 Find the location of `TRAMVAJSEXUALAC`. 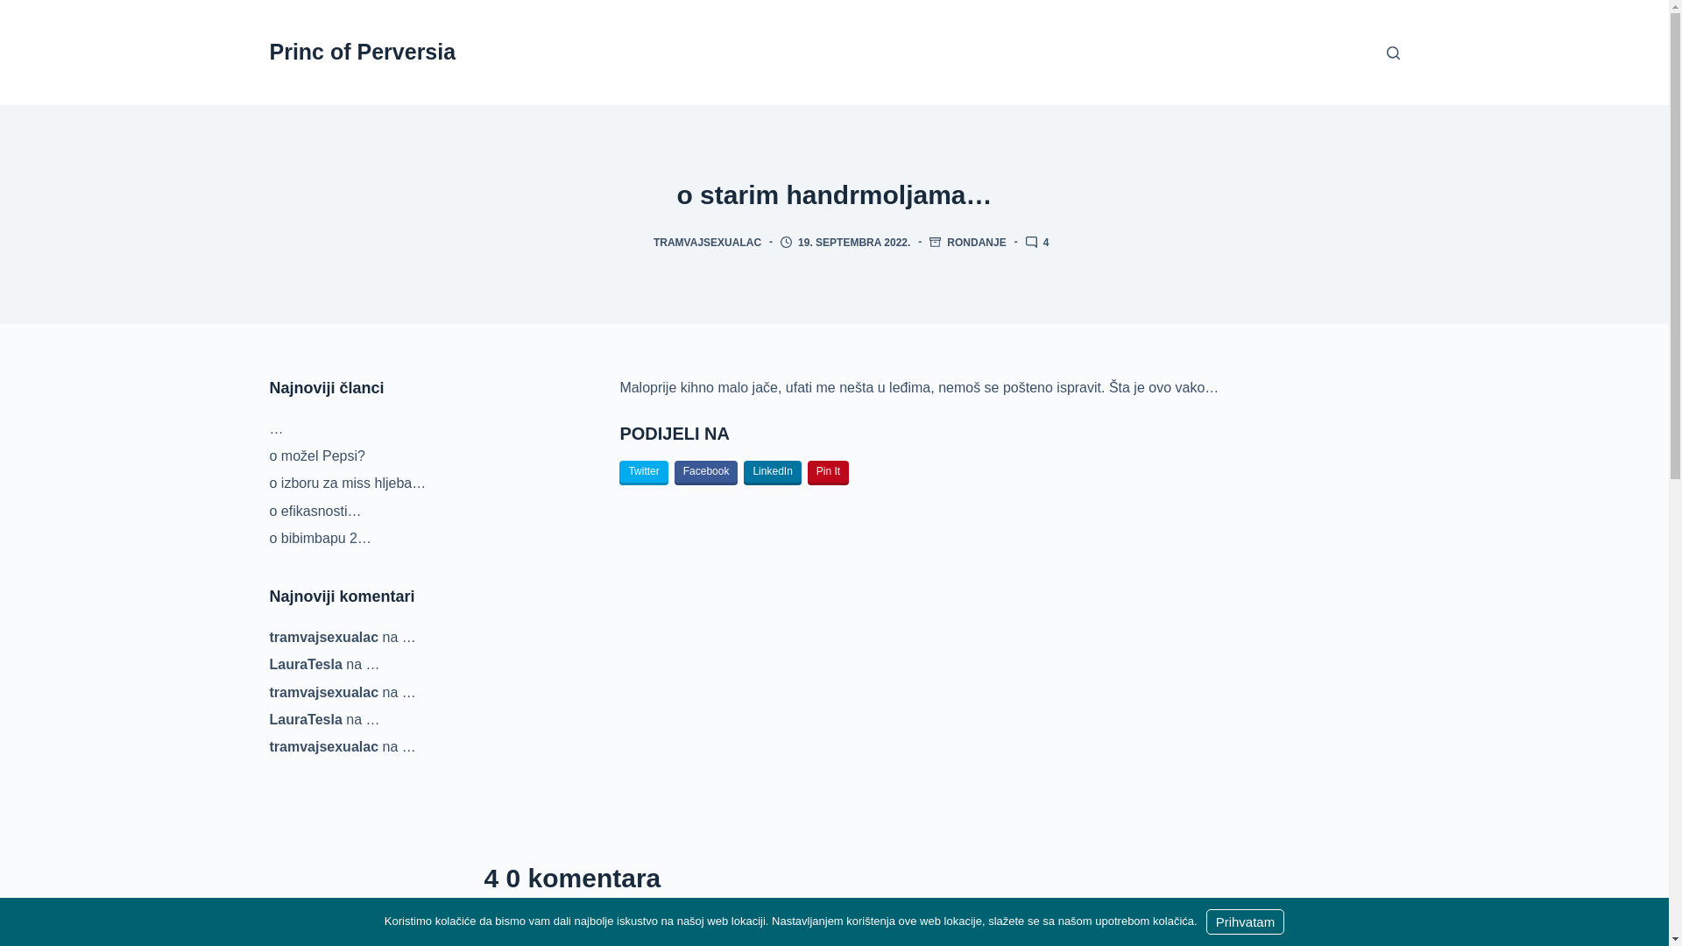

TRAMVAJSEXUALAC is located at coordinates (708, 243).